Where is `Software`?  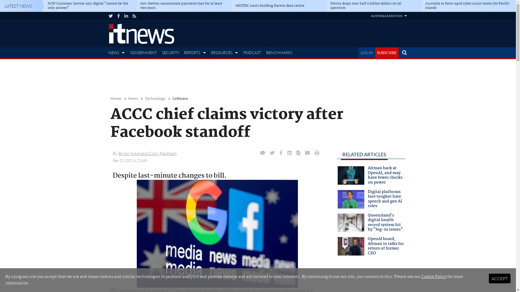
Software is located at coordinates (180, 99).